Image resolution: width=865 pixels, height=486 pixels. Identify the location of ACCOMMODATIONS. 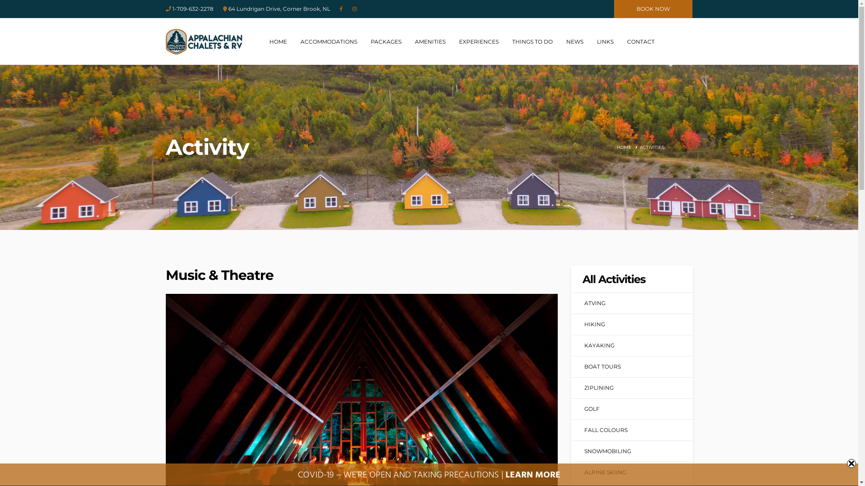
(328, 42).